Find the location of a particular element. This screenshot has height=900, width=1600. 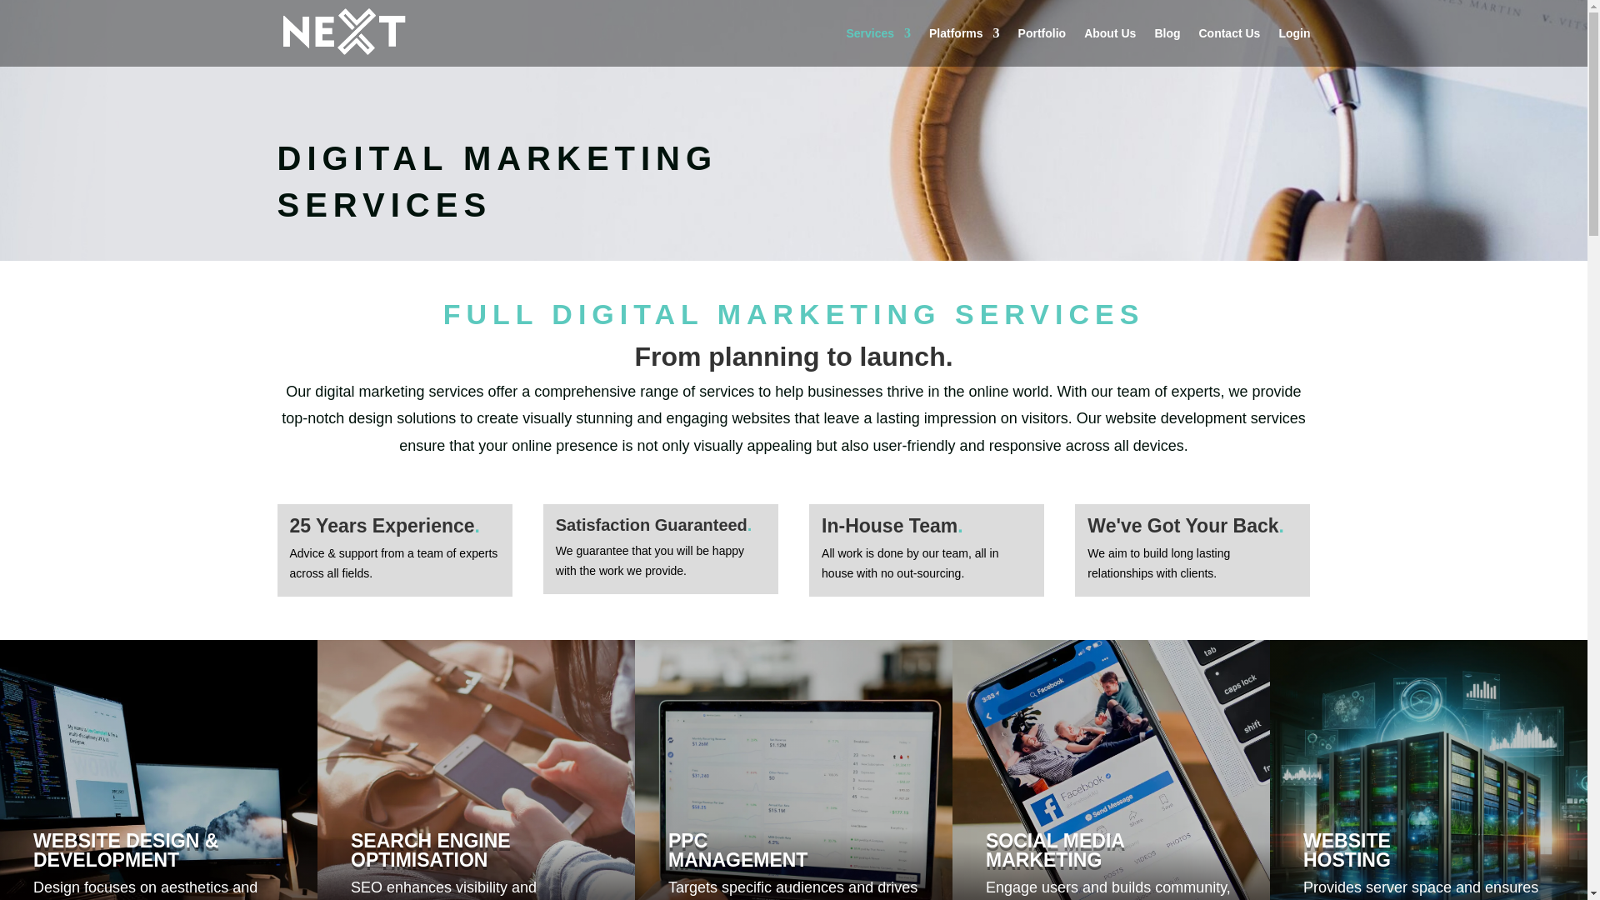

Portfolio is located at coordinates (1042, 47).